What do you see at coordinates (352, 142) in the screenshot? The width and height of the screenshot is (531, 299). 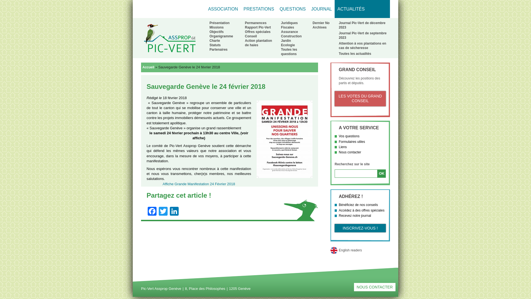 I see `Formulaires utiles` at bounding box center [352, 142].